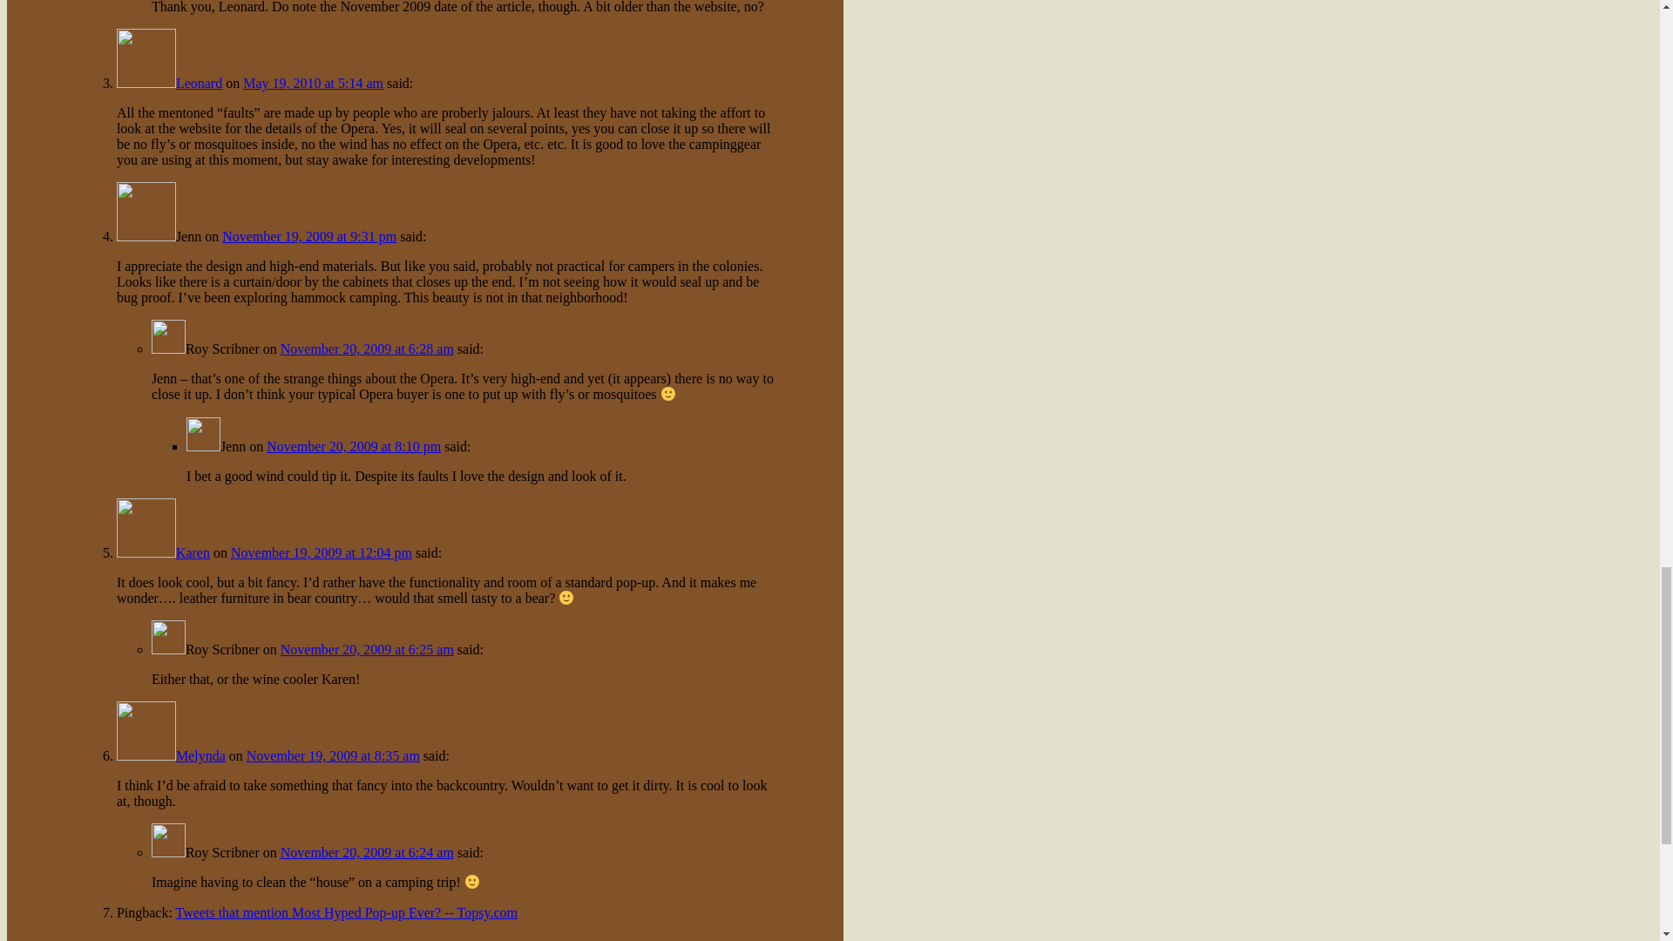 Image resolution: width=1673 pixels, height=941 pixels. I want to click on Leonard, so click(199, 83).